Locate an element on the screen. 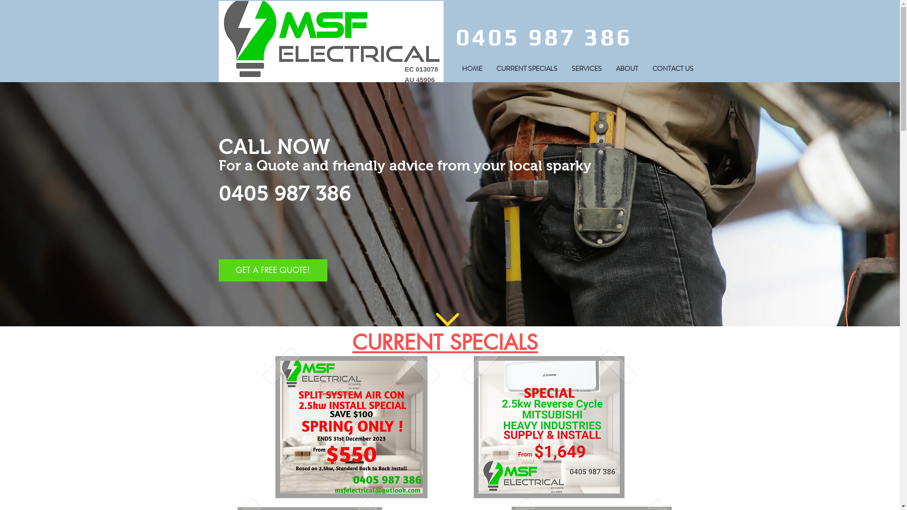 The height and width of the screenshot is (510, 907). ABOUT is located at coordinates (626, 69).